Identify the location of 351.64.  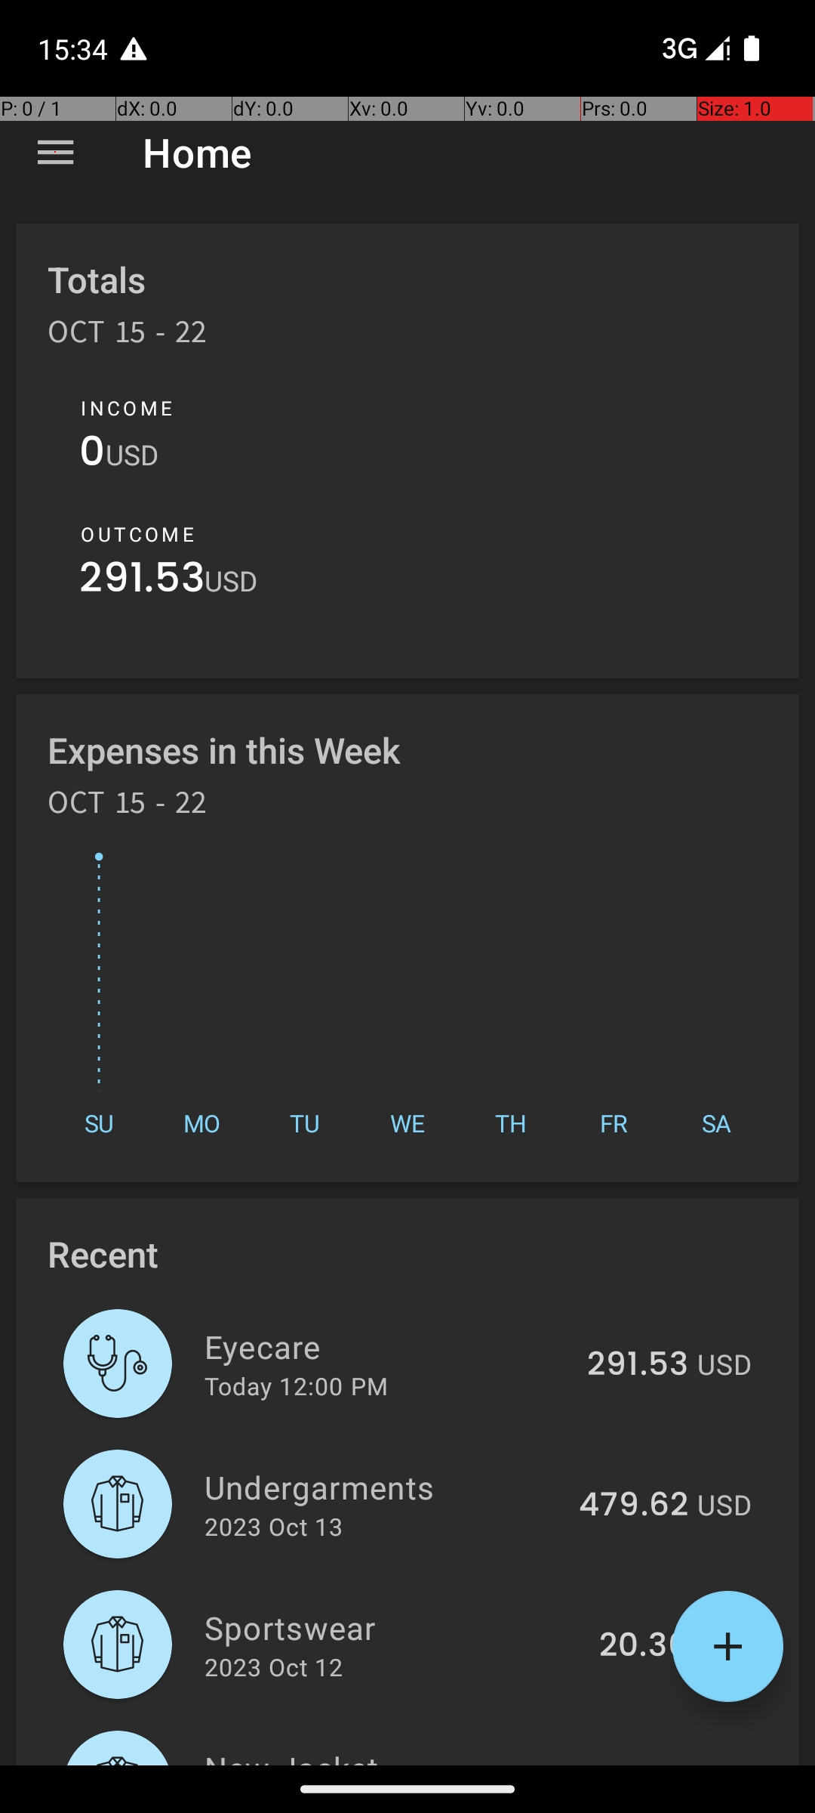
(637, 1763).